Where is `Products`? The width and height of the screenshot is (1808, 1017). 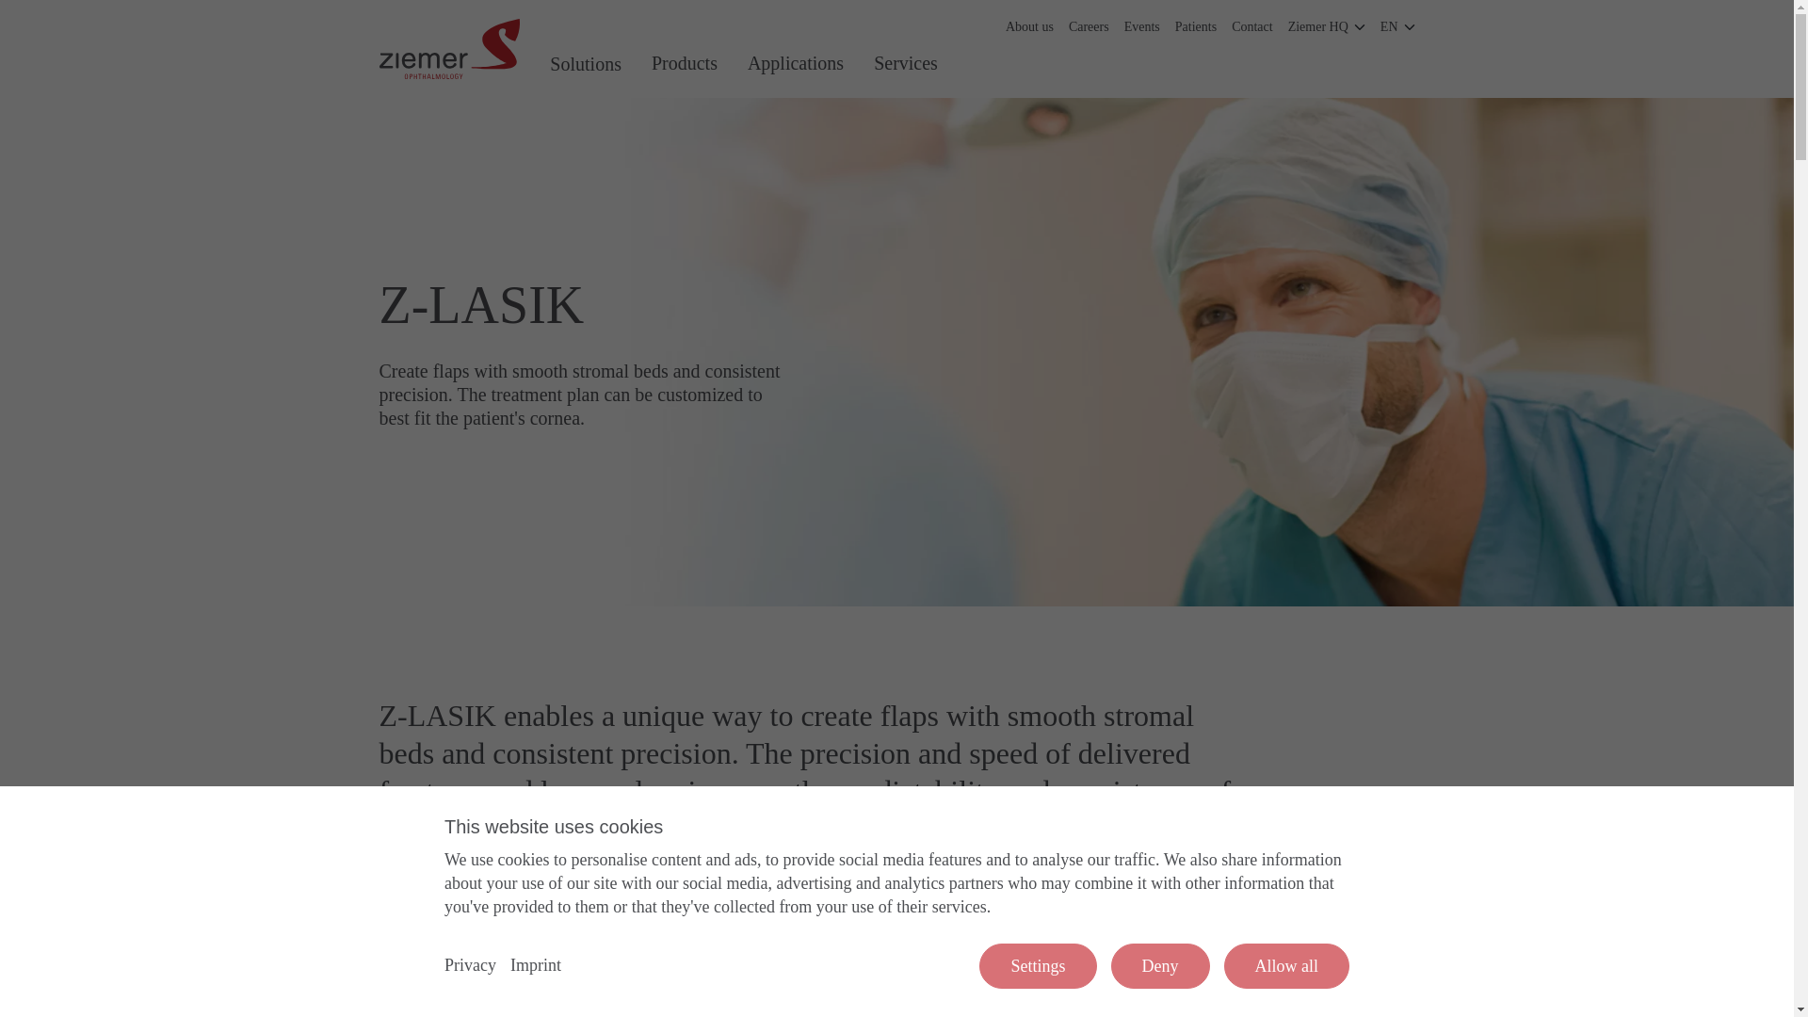
Products is located at coordinates (684, 48).